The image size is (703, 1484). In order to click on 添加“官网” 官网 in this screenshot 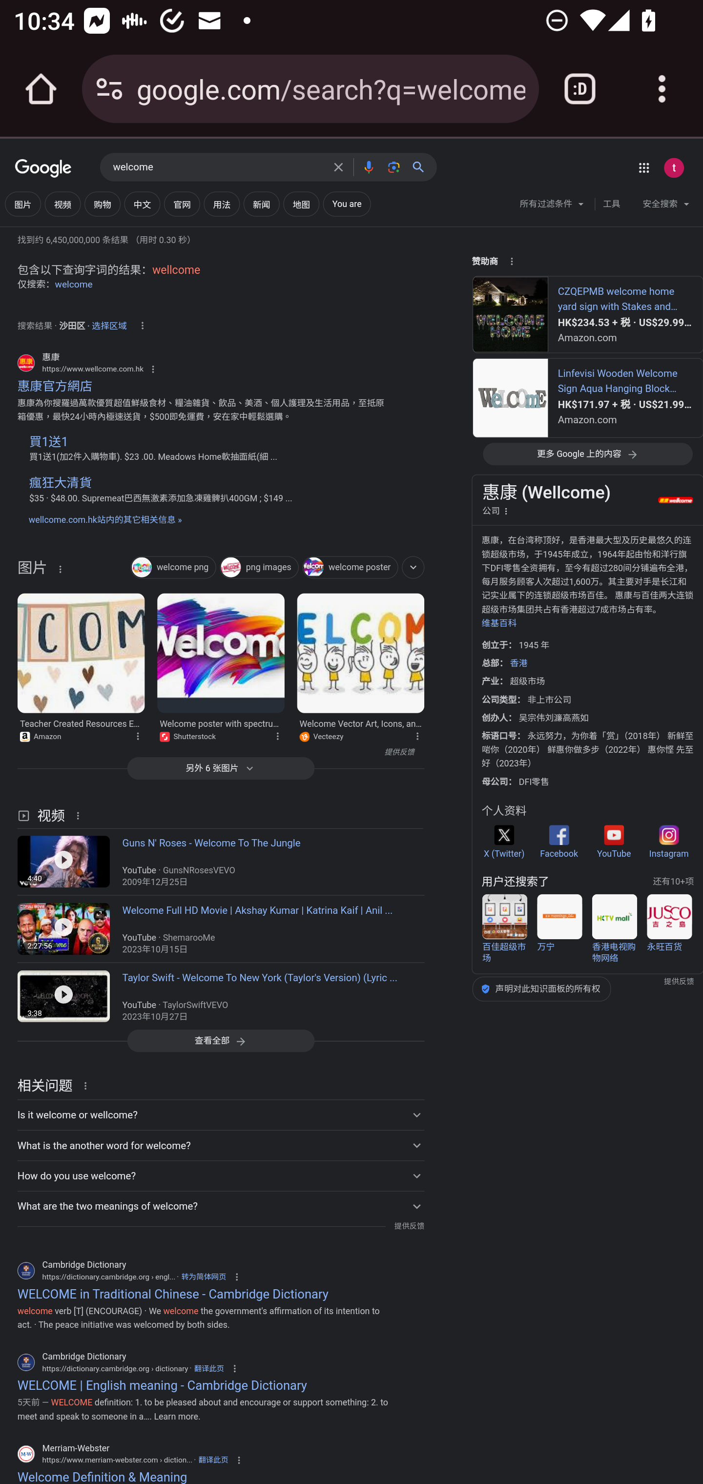, I will do `click(182, 204)`.